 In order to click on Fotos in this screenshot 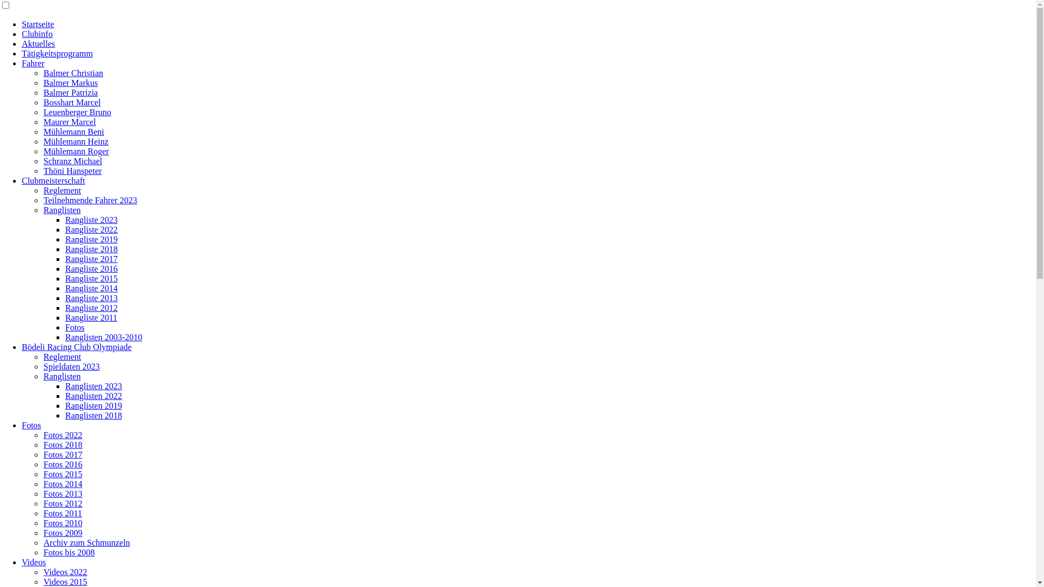, I will do `click(32, 425)`.